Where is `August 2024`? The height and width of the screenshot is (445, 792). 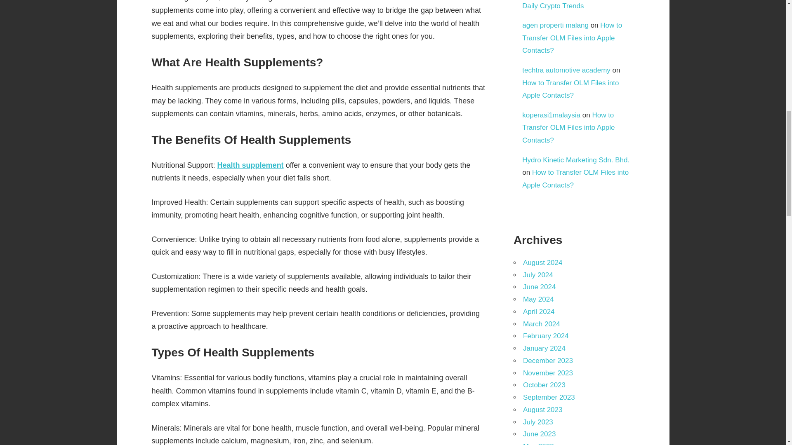 August 2024 is located at coordinates (542, 262).